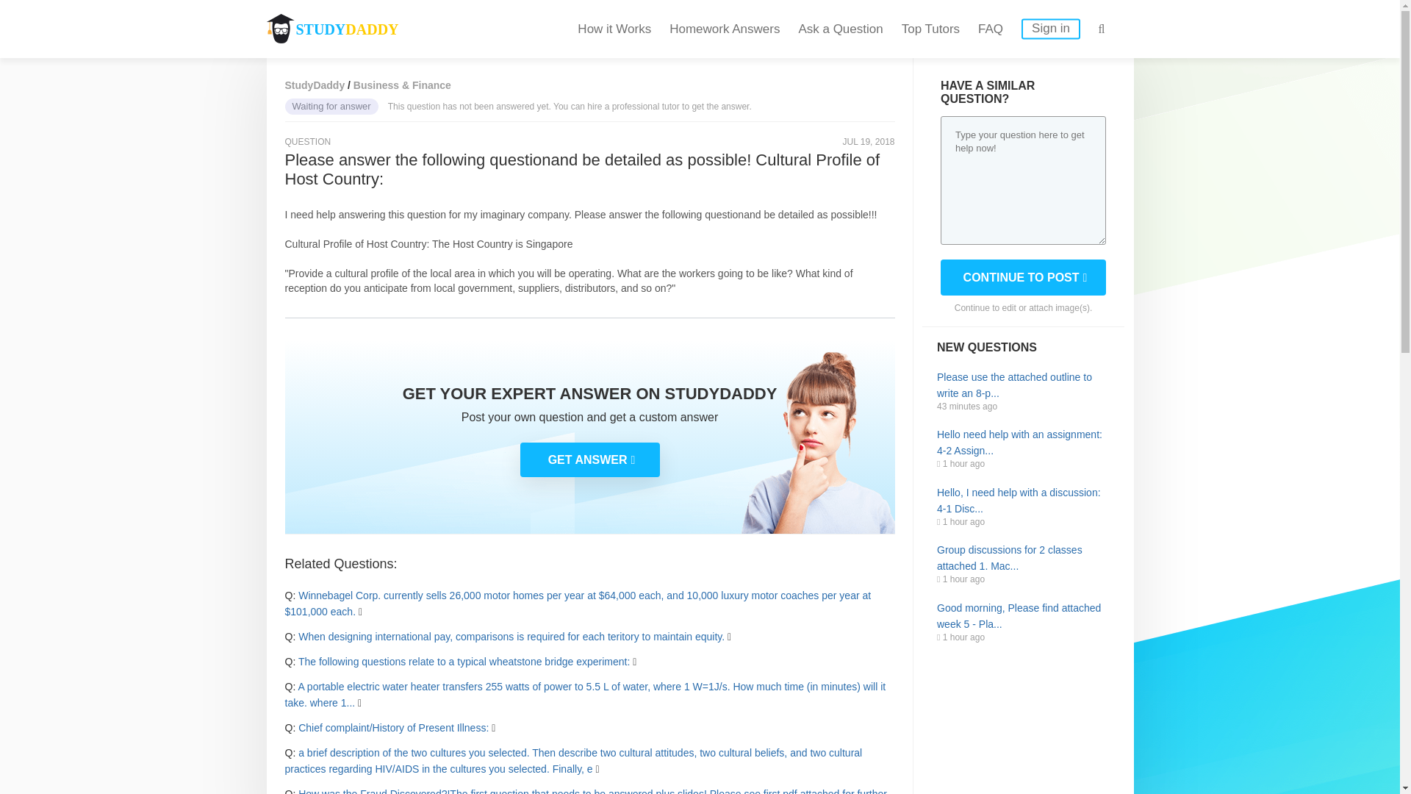  Describe the element at coordinates (1051, 29) in the screenshot. I see `Sign in` at that location.